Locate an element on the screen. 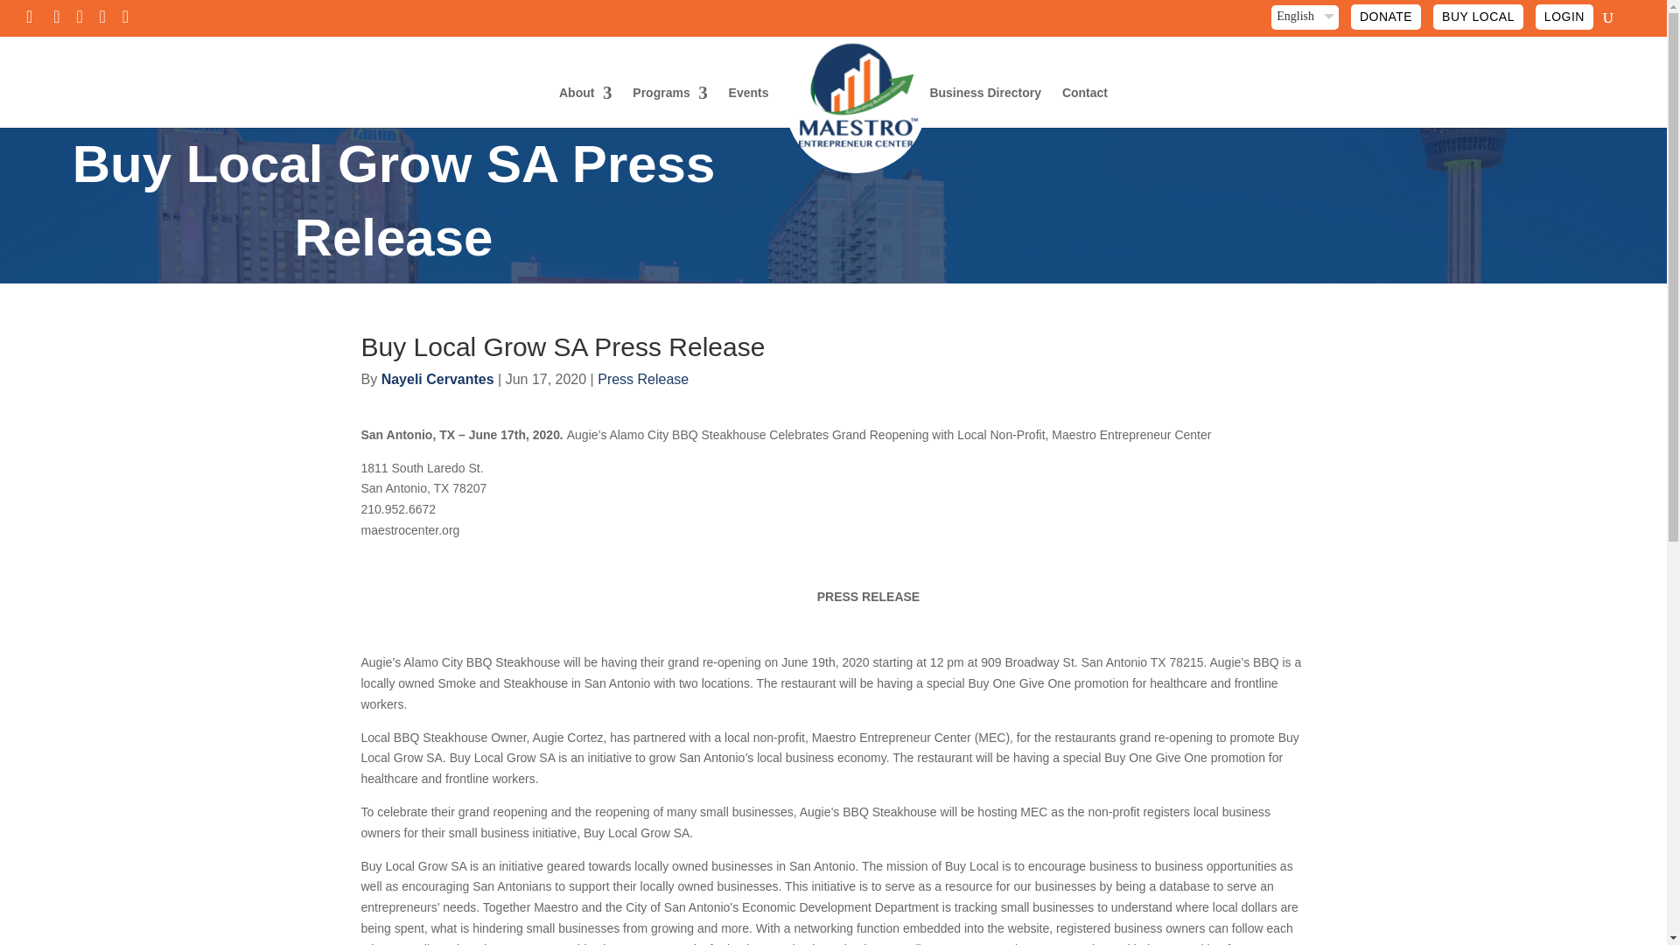  Press Release is located at coordinates (643, 379).